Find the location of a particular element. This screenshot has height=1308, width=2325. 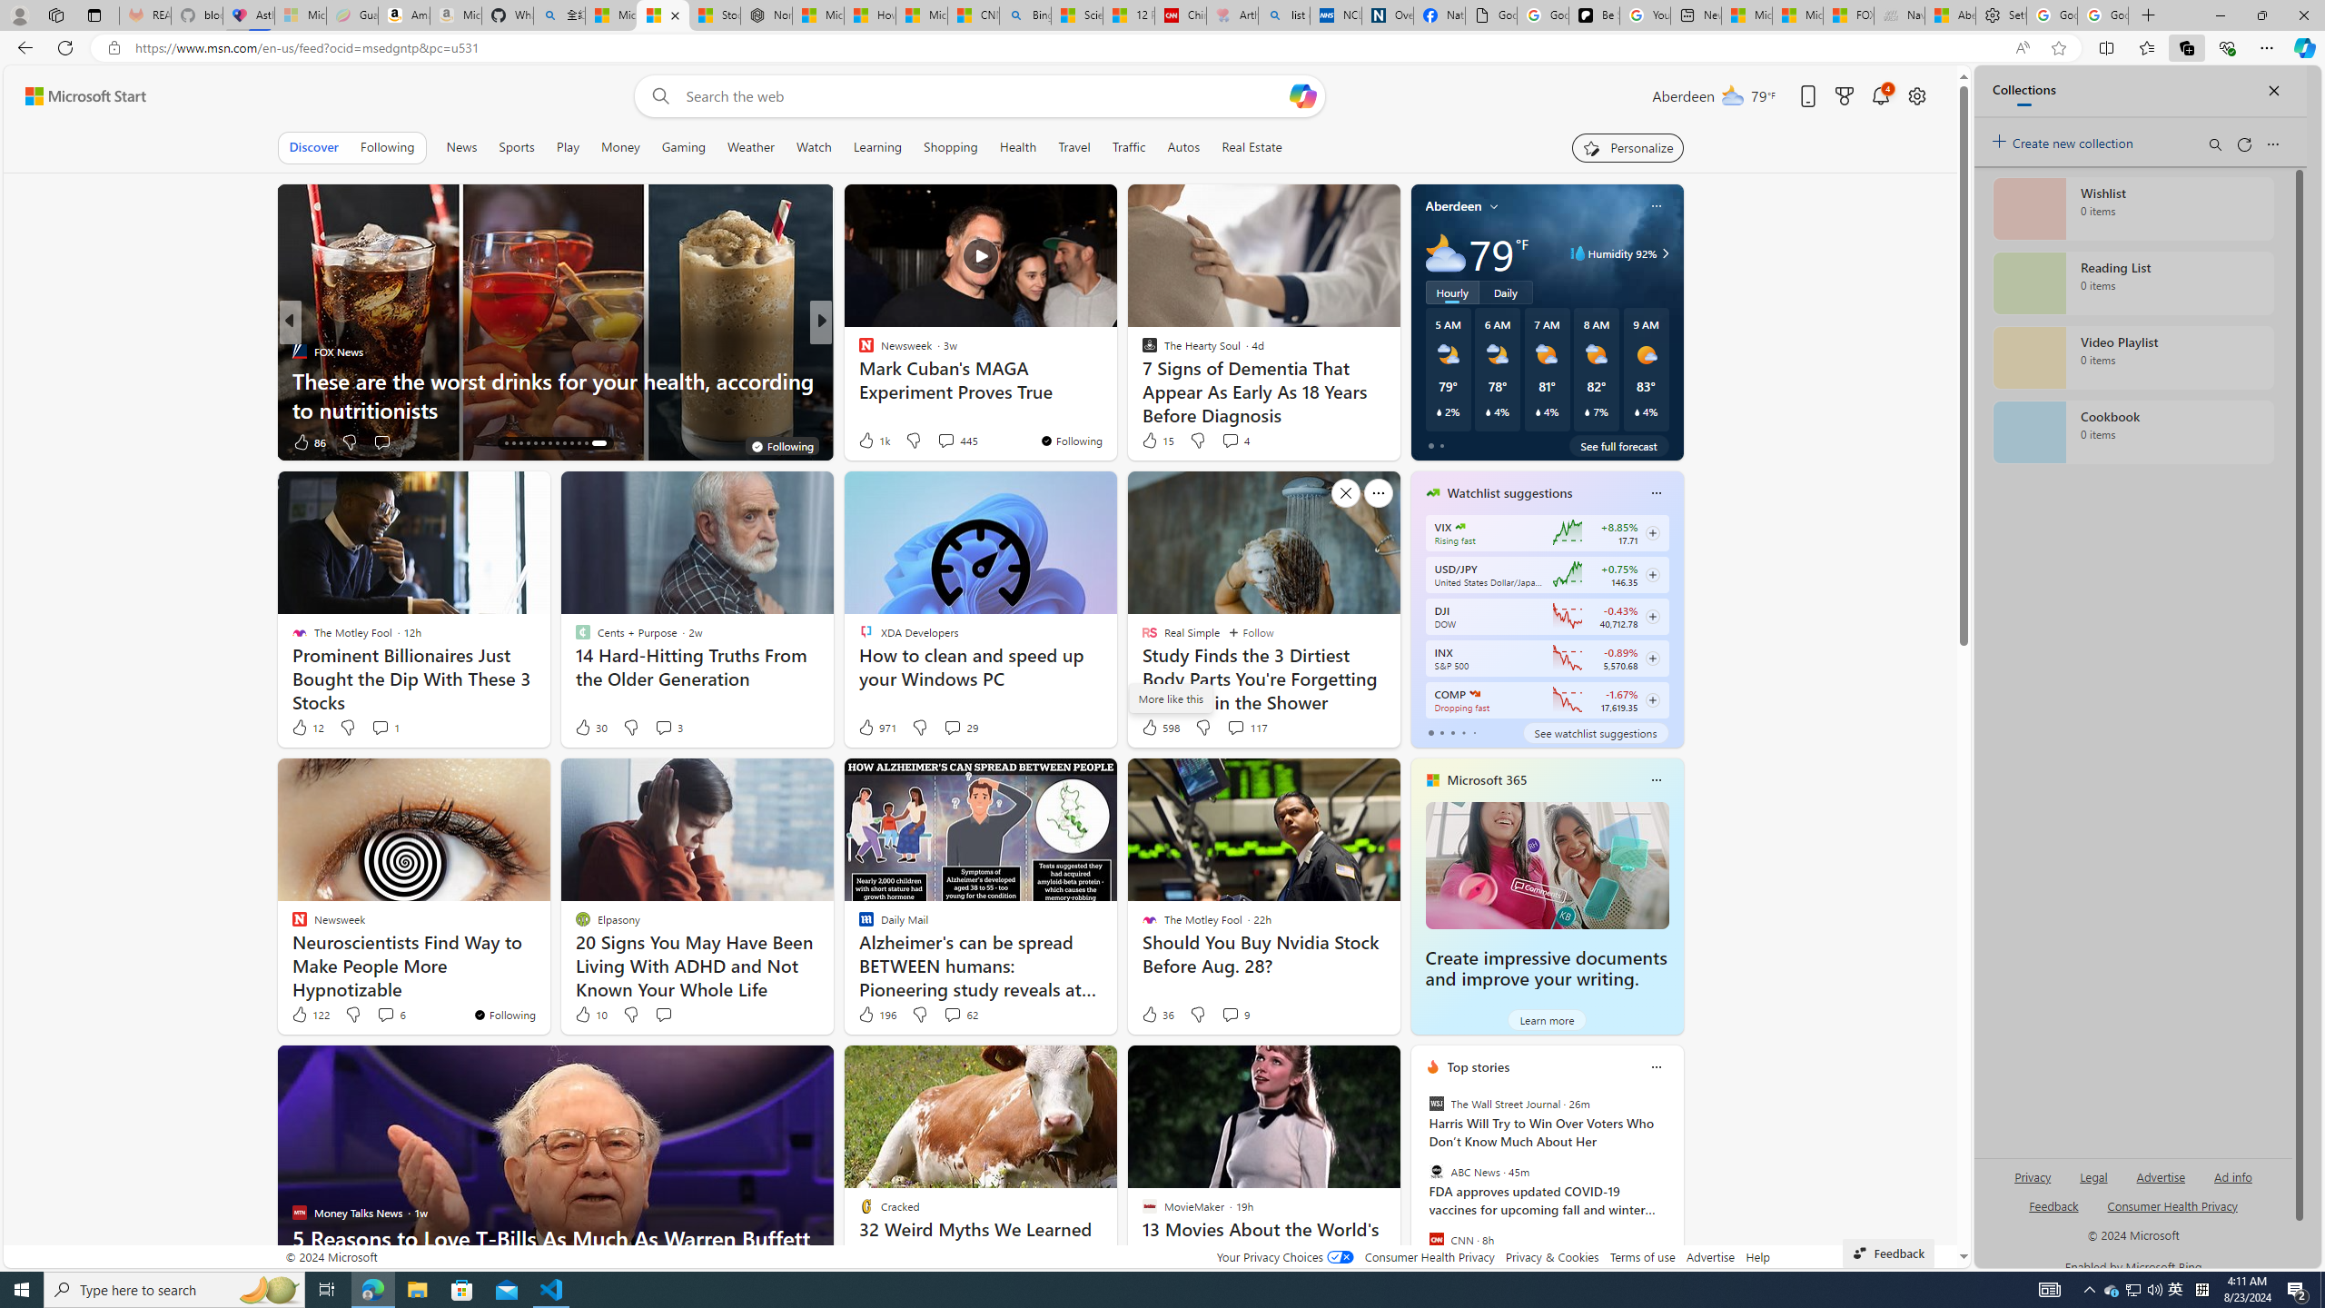

View comments 4 Comment is located at coordinates (1235, 440).